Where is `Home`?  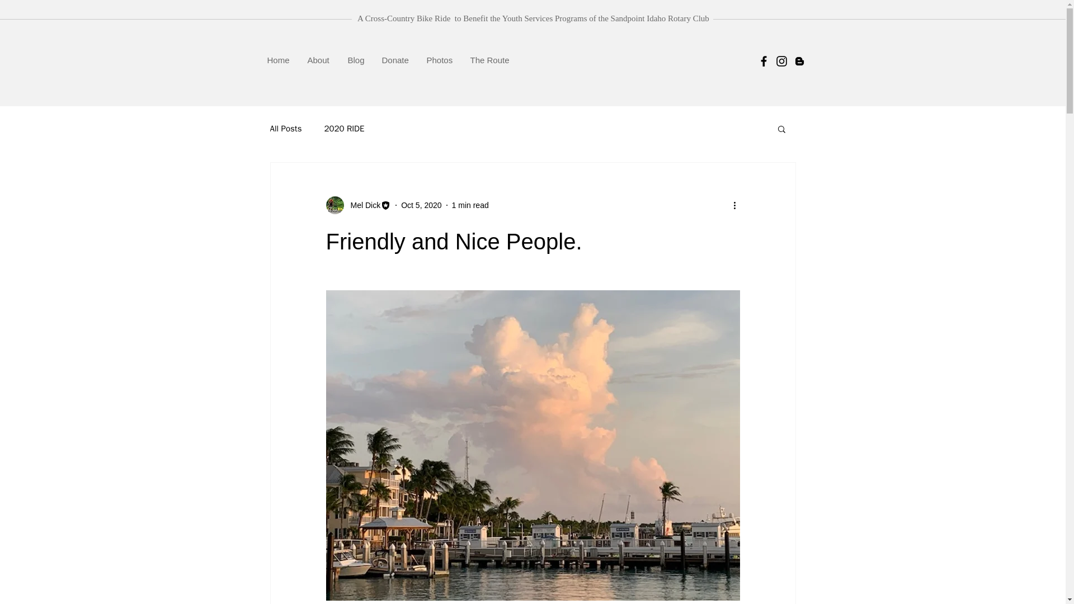
Home is located at coordinates (279, 60).